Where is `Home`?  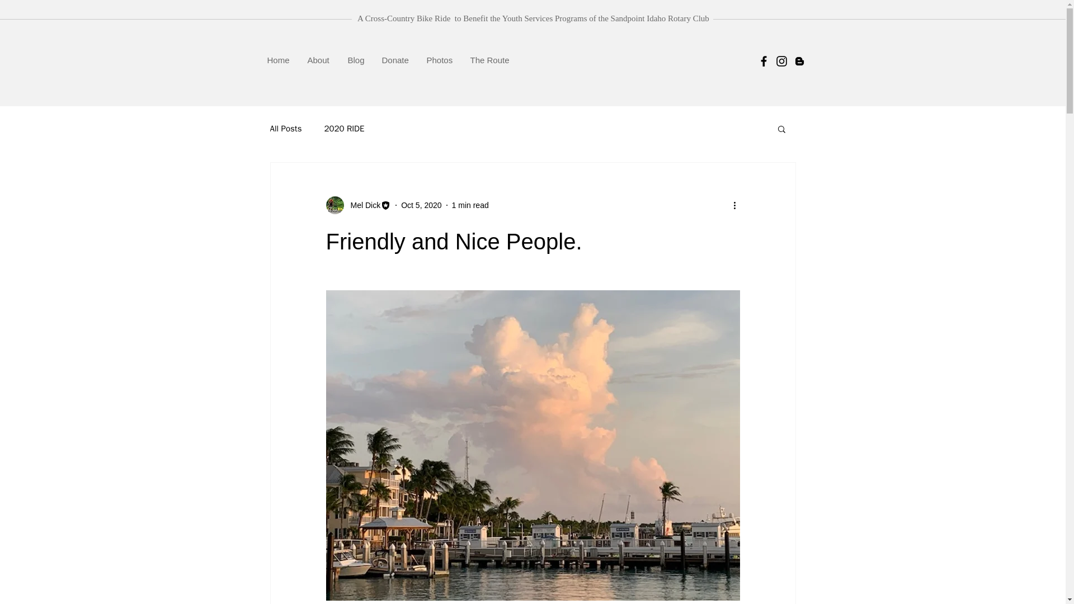
Home is located at coordinates (279, 60).